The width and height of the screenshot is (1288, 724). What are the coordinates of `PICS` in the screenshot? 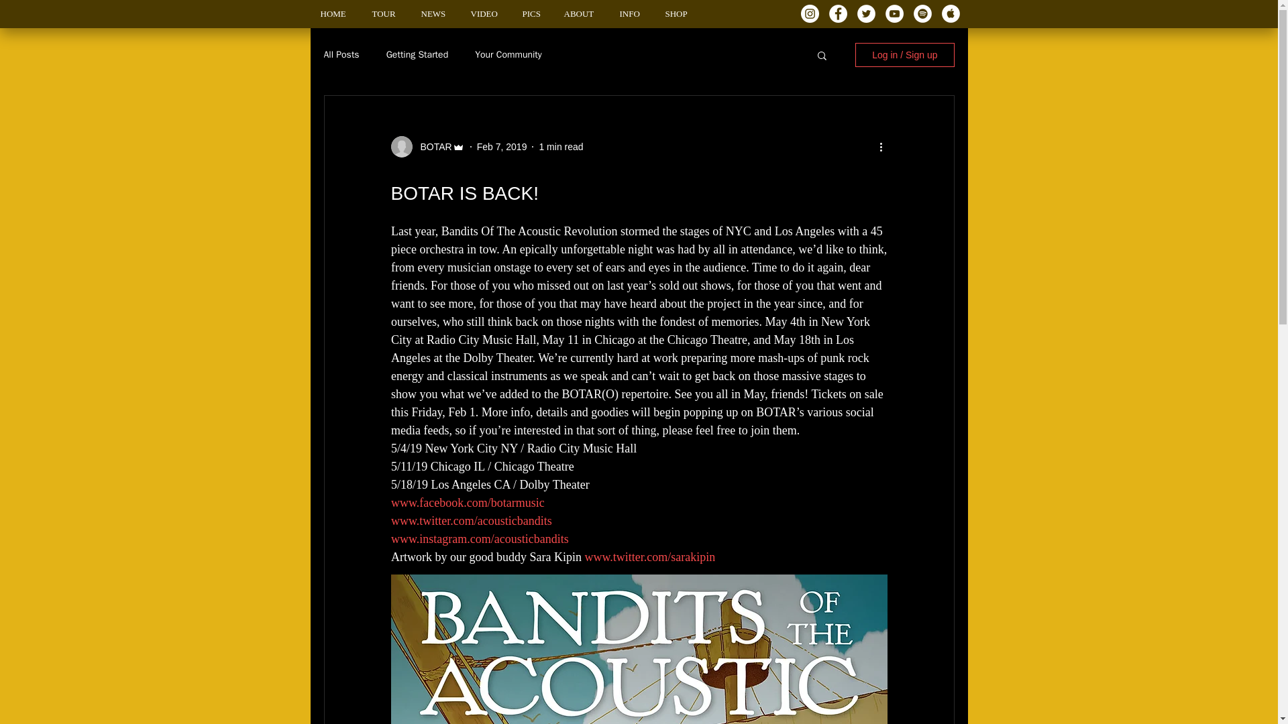 It's located at (533, 13).